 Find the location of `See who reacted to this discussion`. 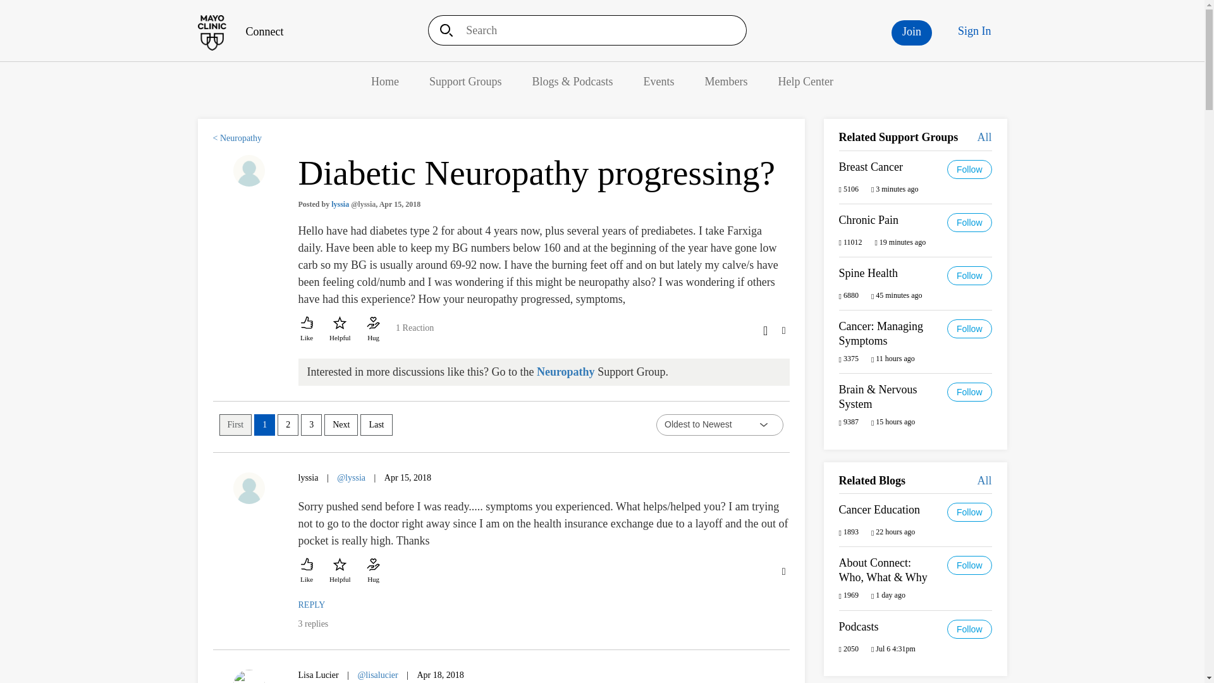

See who reacted to this discussion is located at coordinates (414, 333).